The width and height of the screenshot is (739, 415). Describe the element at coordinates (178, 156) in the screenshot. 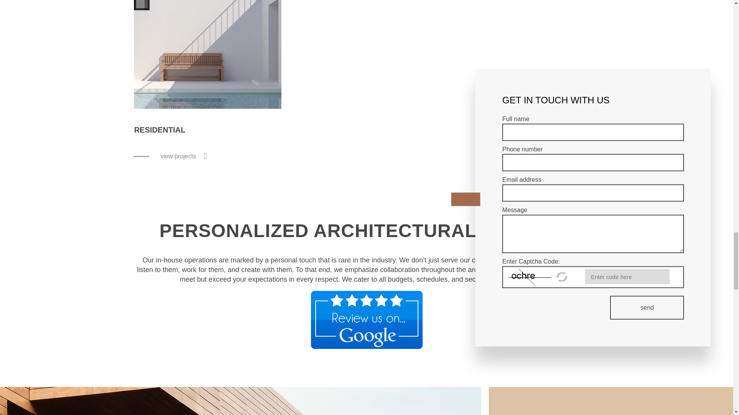

I see `View Projects` at that location.